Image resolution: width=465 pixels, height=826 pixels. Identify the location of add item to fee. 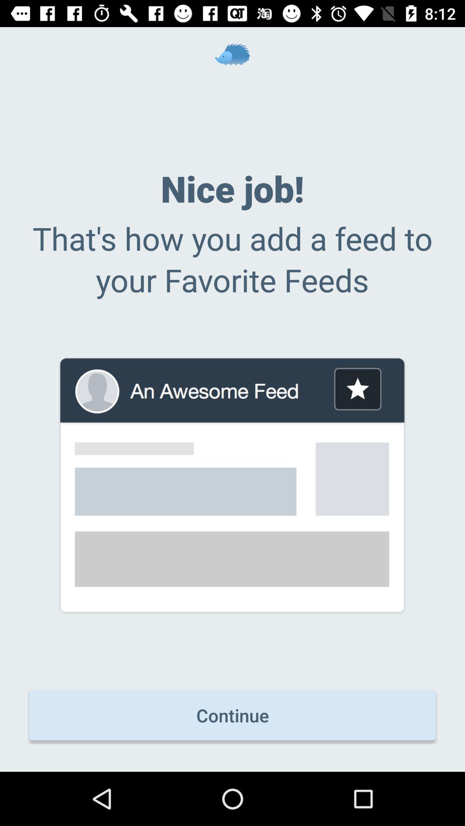
(357, 389).